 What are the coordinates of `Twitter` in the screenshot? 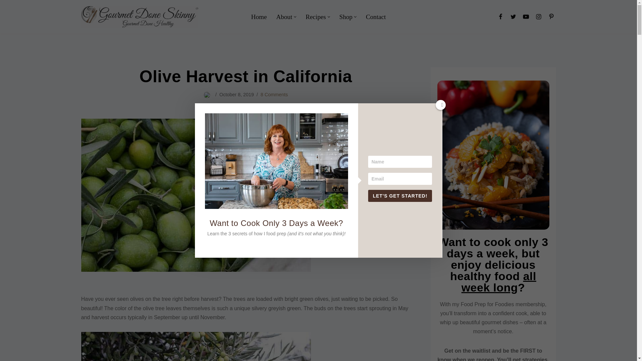 It's located at (513, 16).